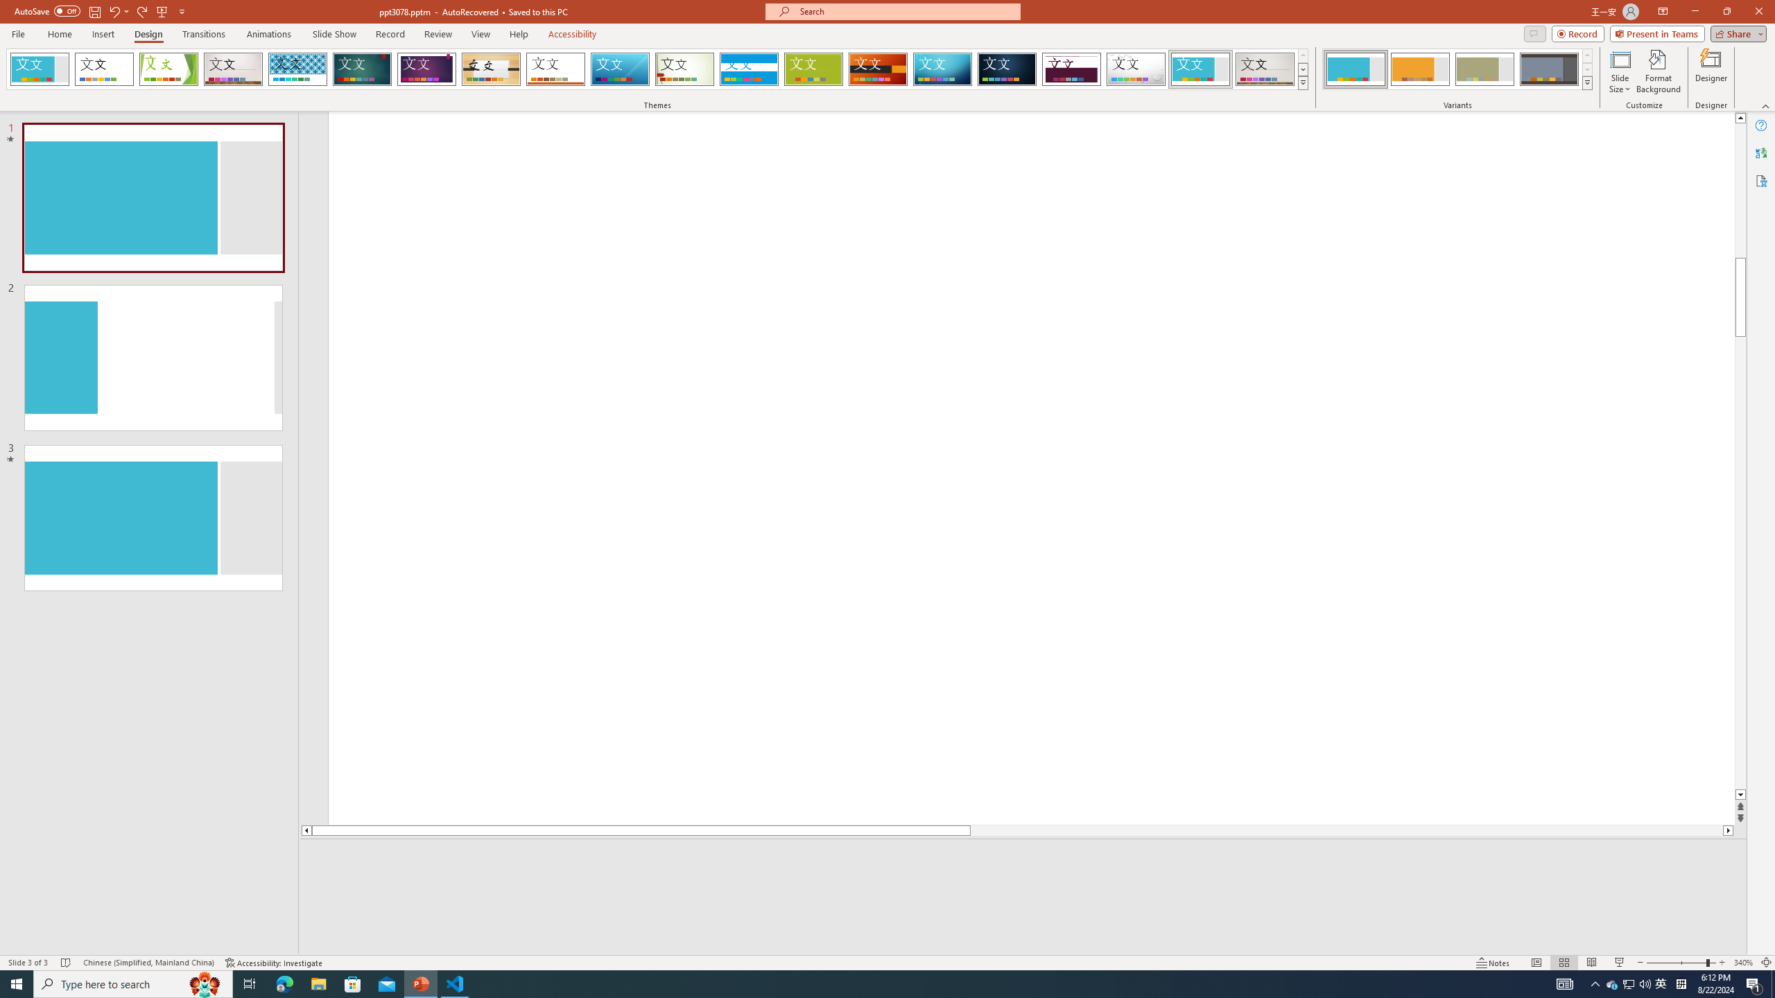  I want to click on Variants, so click(1586, 82).